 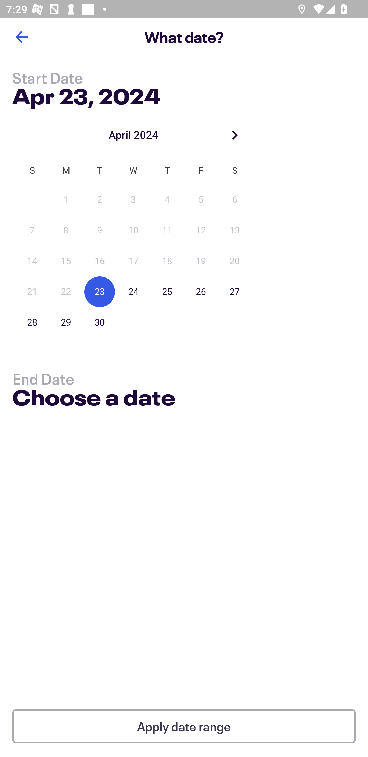 I want to click on 1 01 April 2024, so click(x=66, y=200).